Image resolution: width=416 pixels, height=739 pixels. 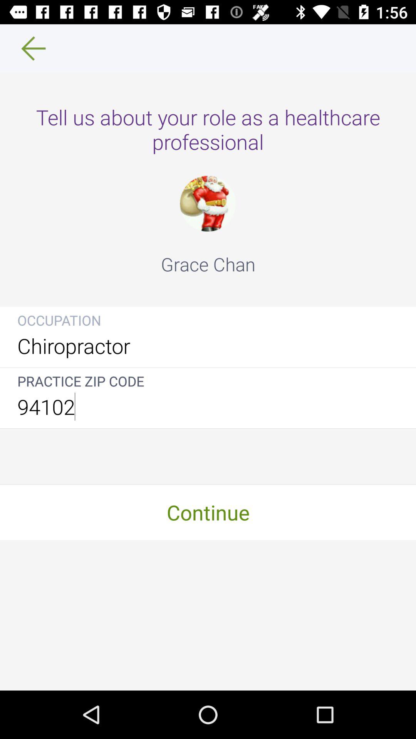 What do you see at coordinates (28, 48) in the screenshot?
I see `press item above tell us about` at bounding box center [28, 48].